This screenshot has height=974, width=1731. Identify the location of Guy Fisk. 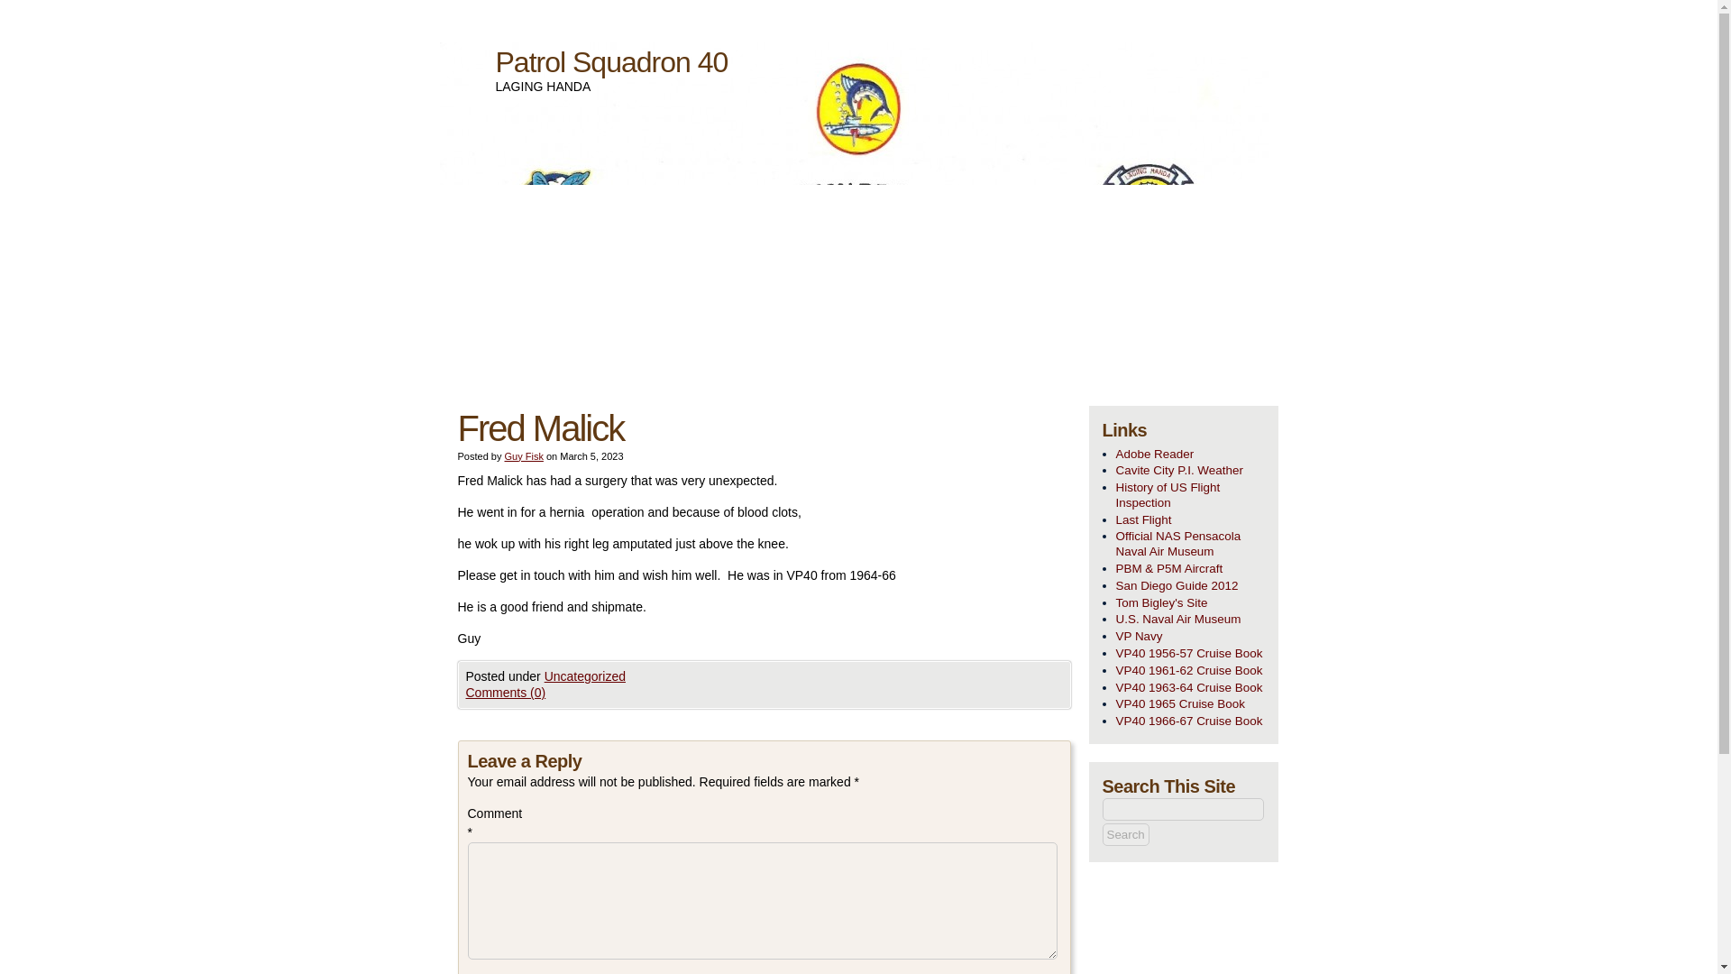
(523, 456).